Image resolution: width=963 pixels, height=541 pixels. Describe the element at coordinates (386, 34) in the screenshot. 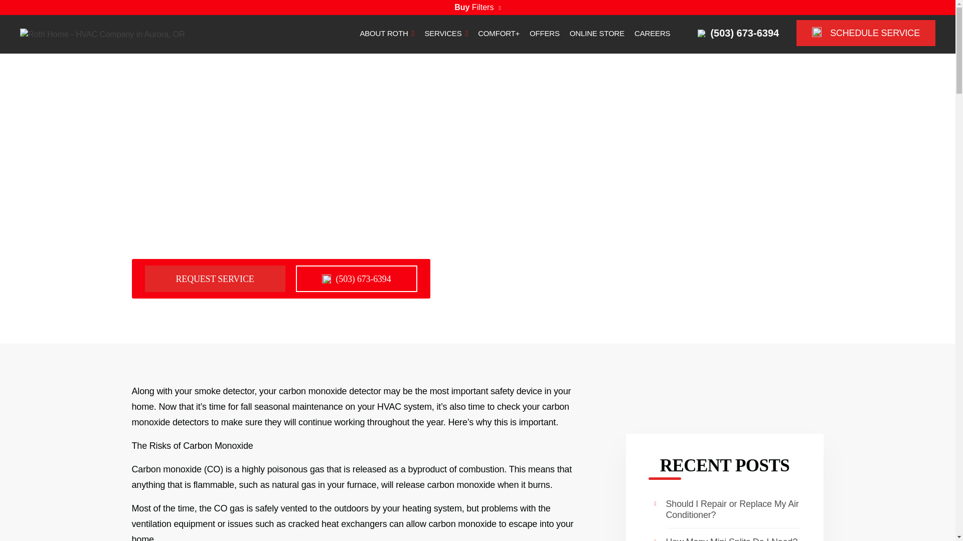

I see `About Roth Home` at that location.